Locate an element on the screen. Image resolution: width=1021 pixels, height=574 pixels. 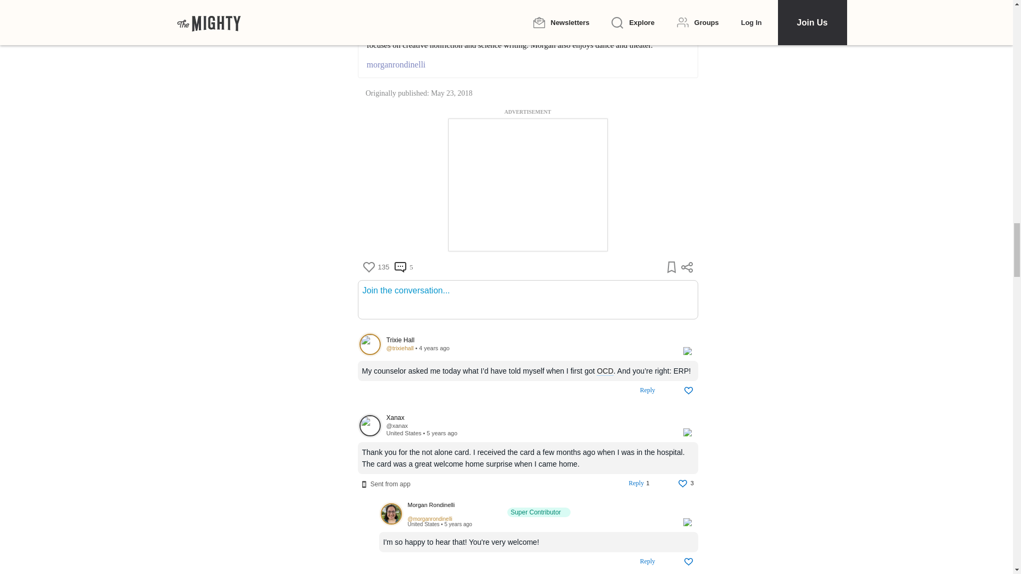
View their profile is located at coordinates (539, 509).